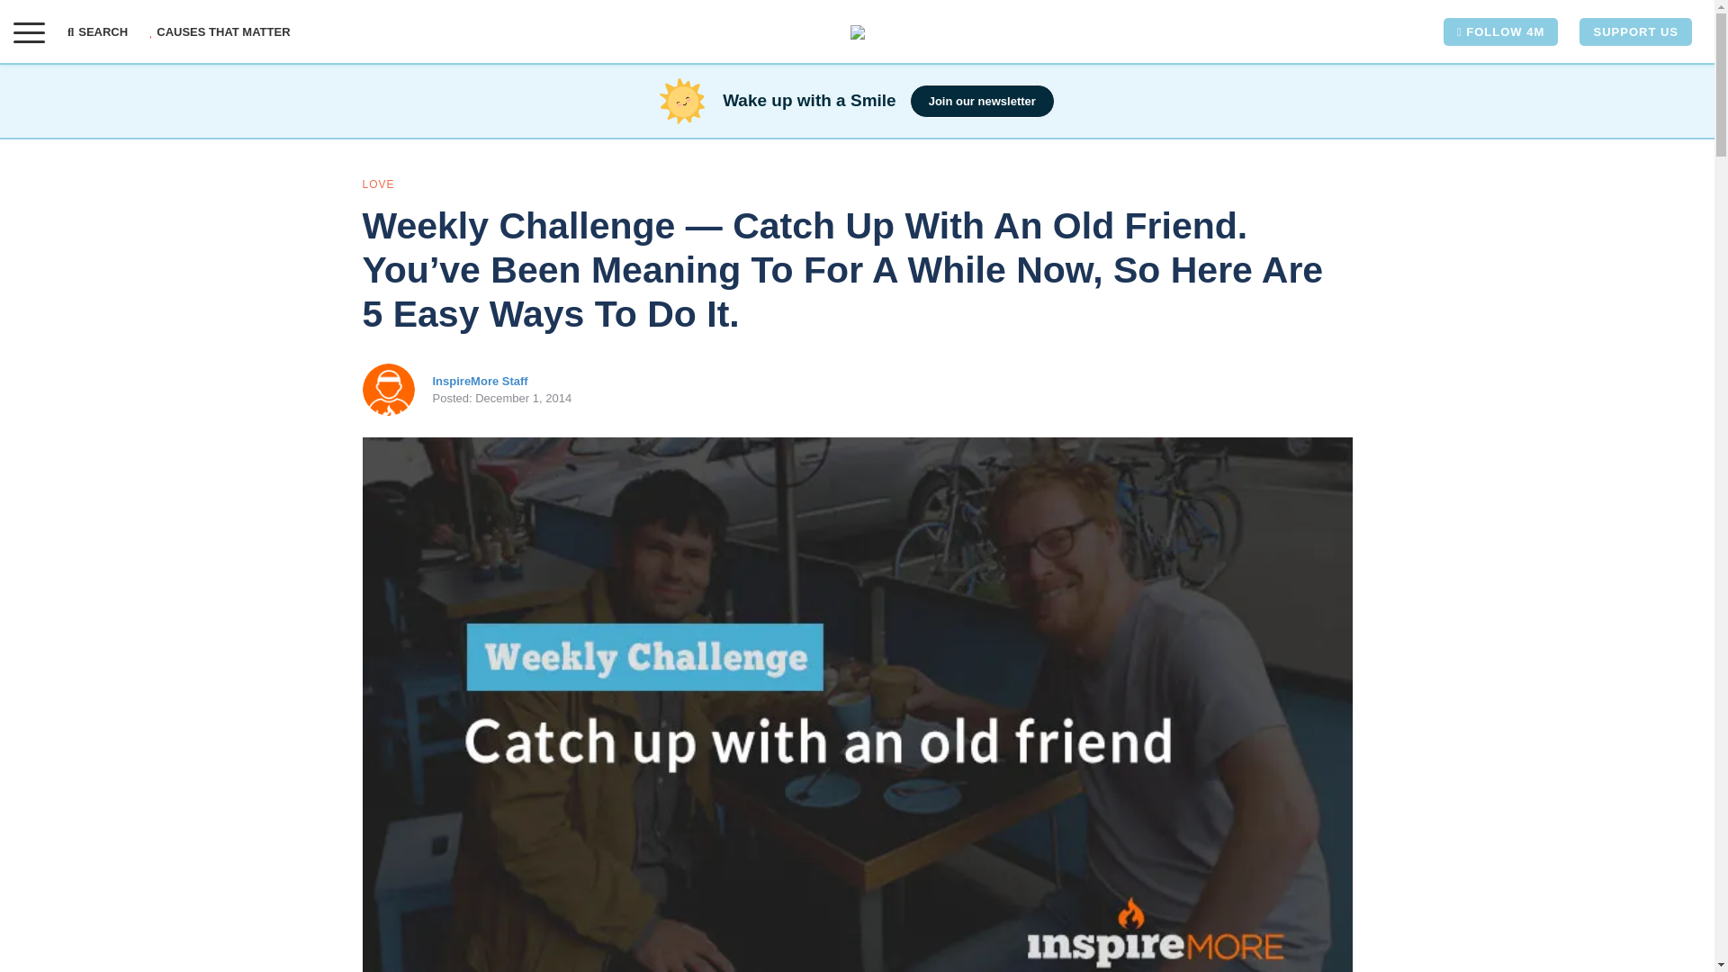  What do you see at coordinates (377, 184) in the screenshot?
I see `LOVE` at bounding box center [377, 184].